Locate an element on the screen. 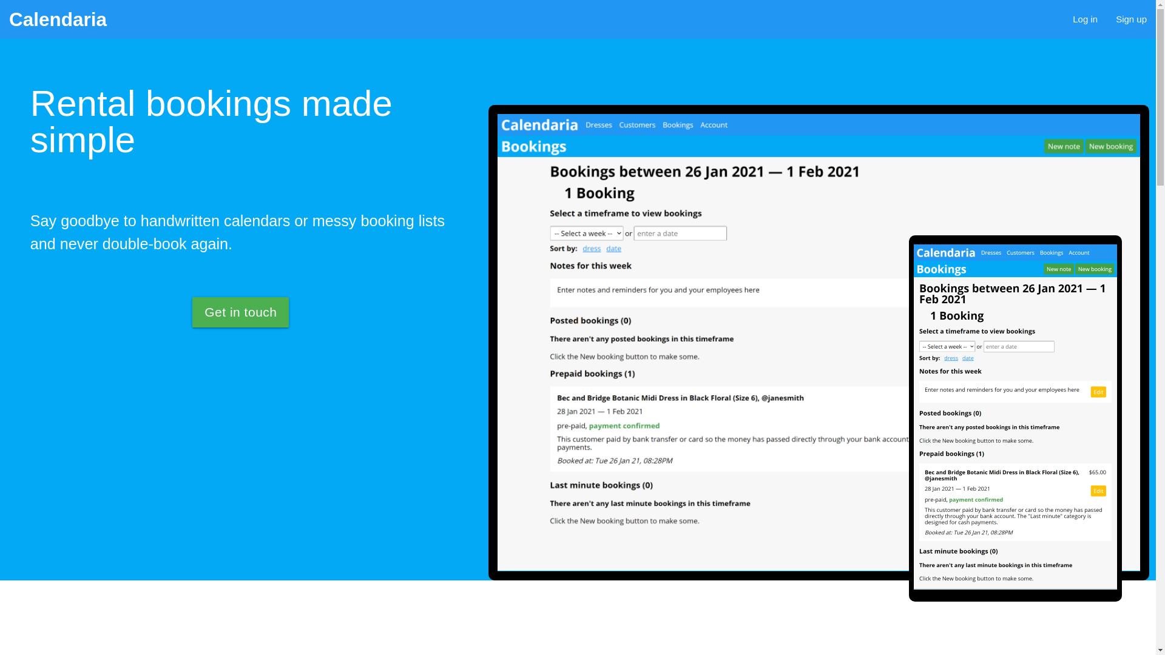 This screenshot has height=655, width=1165. Calendaria is located at coordinates (58, 19).